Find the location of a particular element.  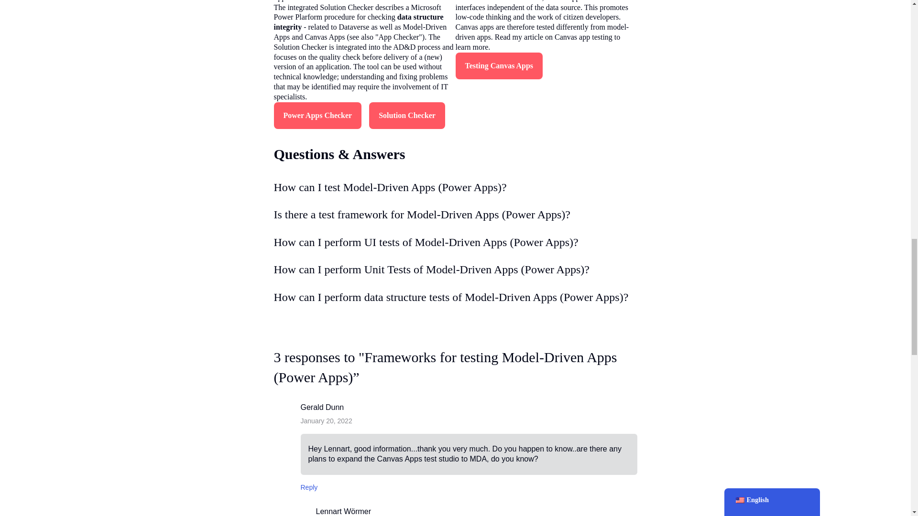

Testing Canvas Apps is located at coordinates (499, 66).